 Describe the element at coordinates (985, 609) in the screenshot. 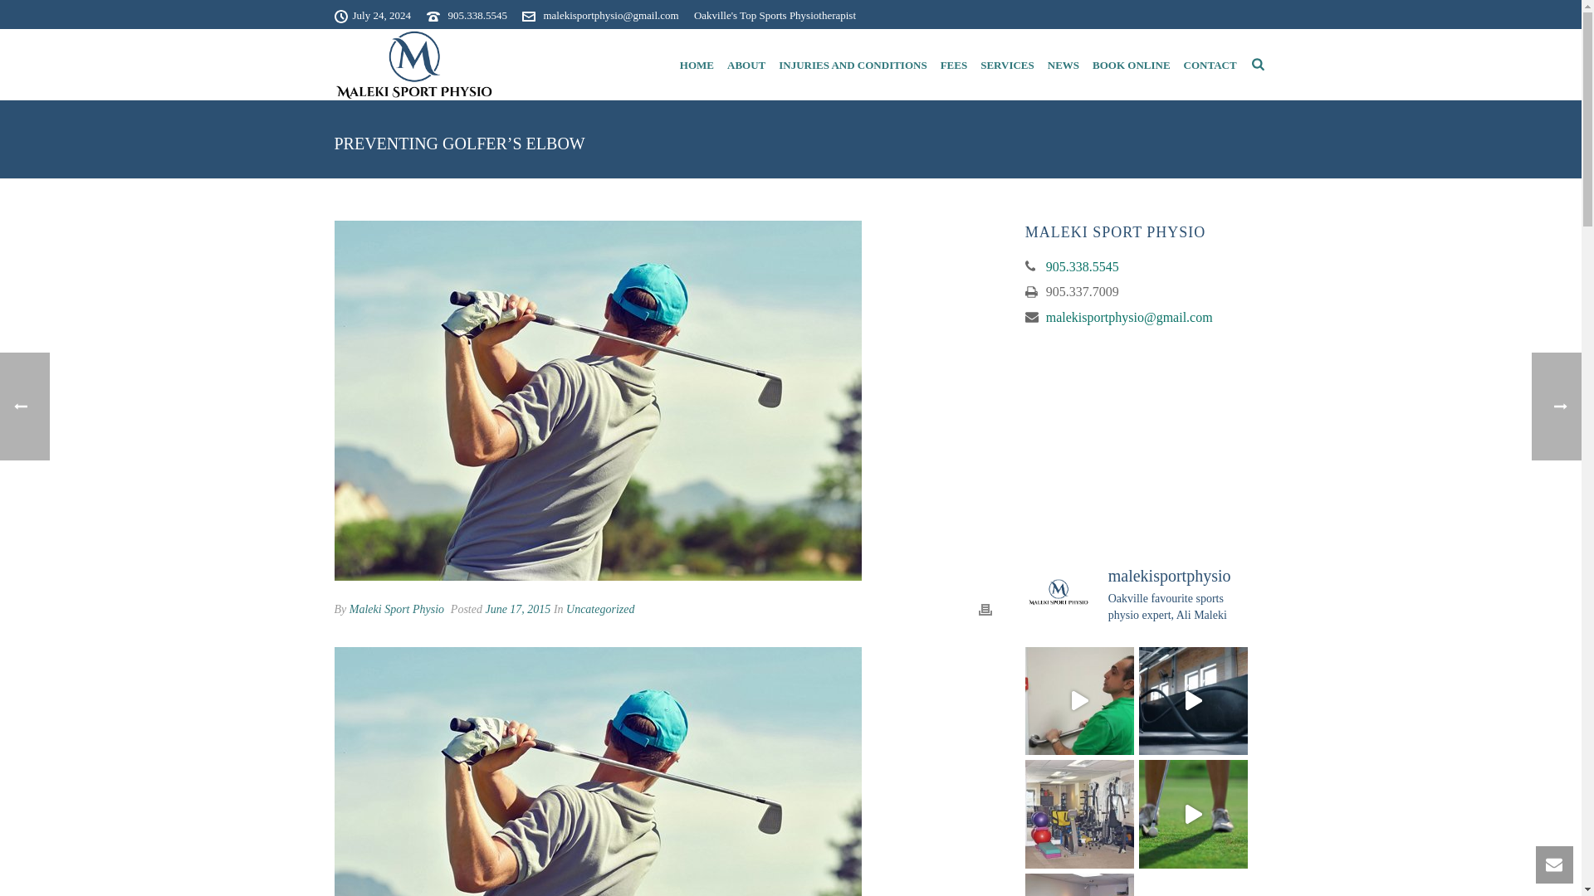

I see `Print` at that location.